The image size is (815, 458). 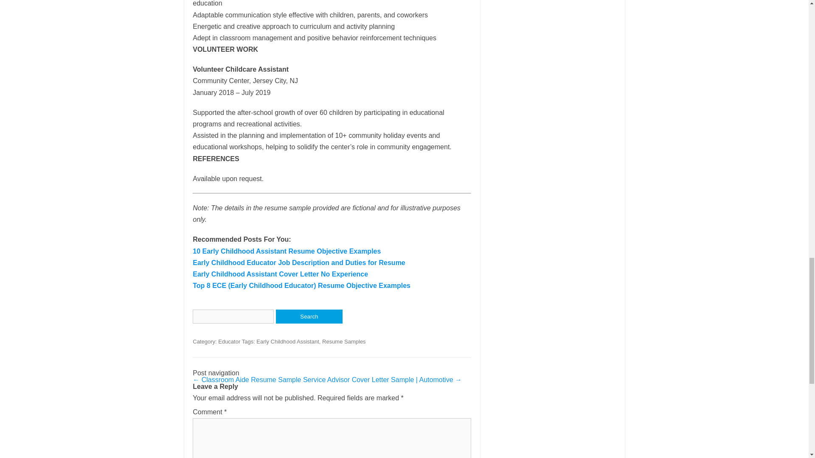 What do you see at coordinates (229, 342) in the screenshot?
I see `Educator` at bounding box center [229, 342].